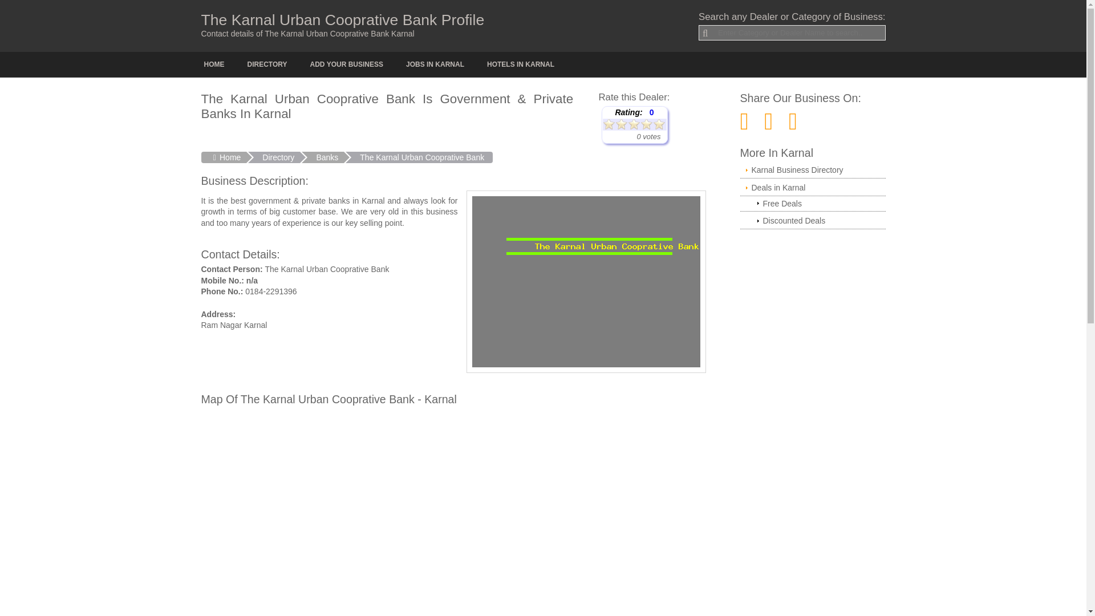  Describe the element at coordinates (520, 64) in the screenshot. I see `Hotels in Karnal` at that location.